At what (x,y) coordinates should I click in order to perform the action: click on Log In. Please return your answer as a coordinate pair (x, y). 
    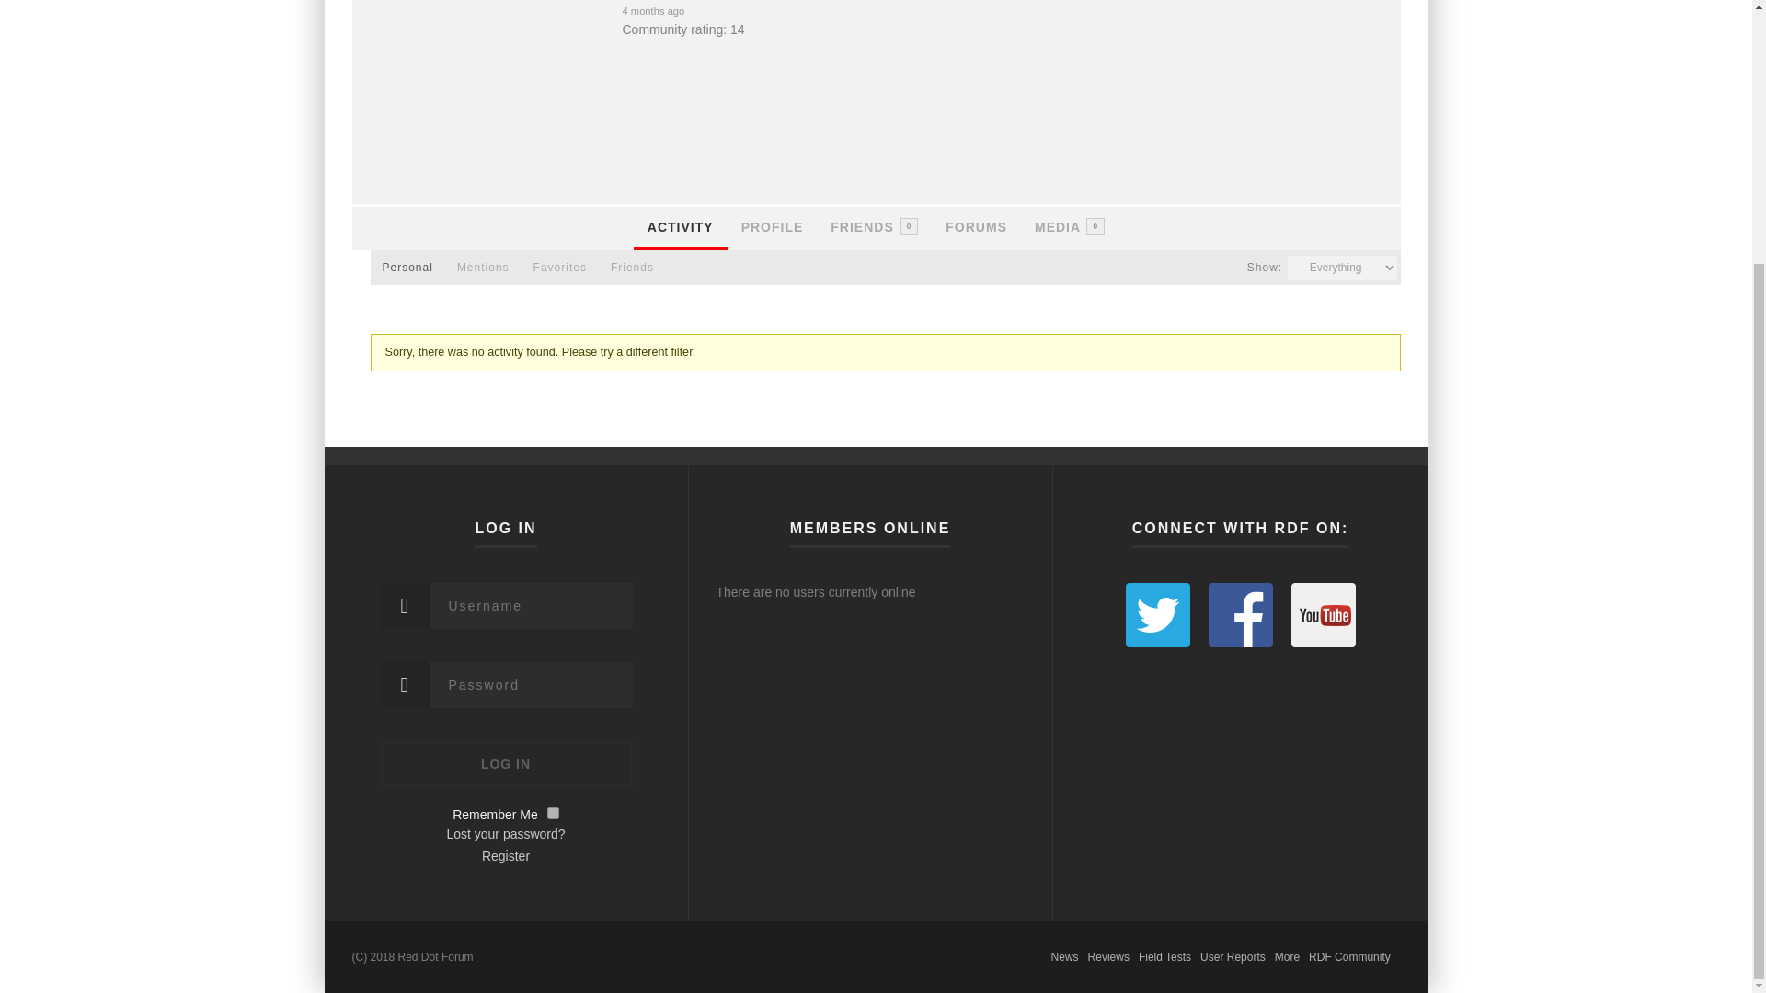
    Looking at the image, I should click on (875, 208).